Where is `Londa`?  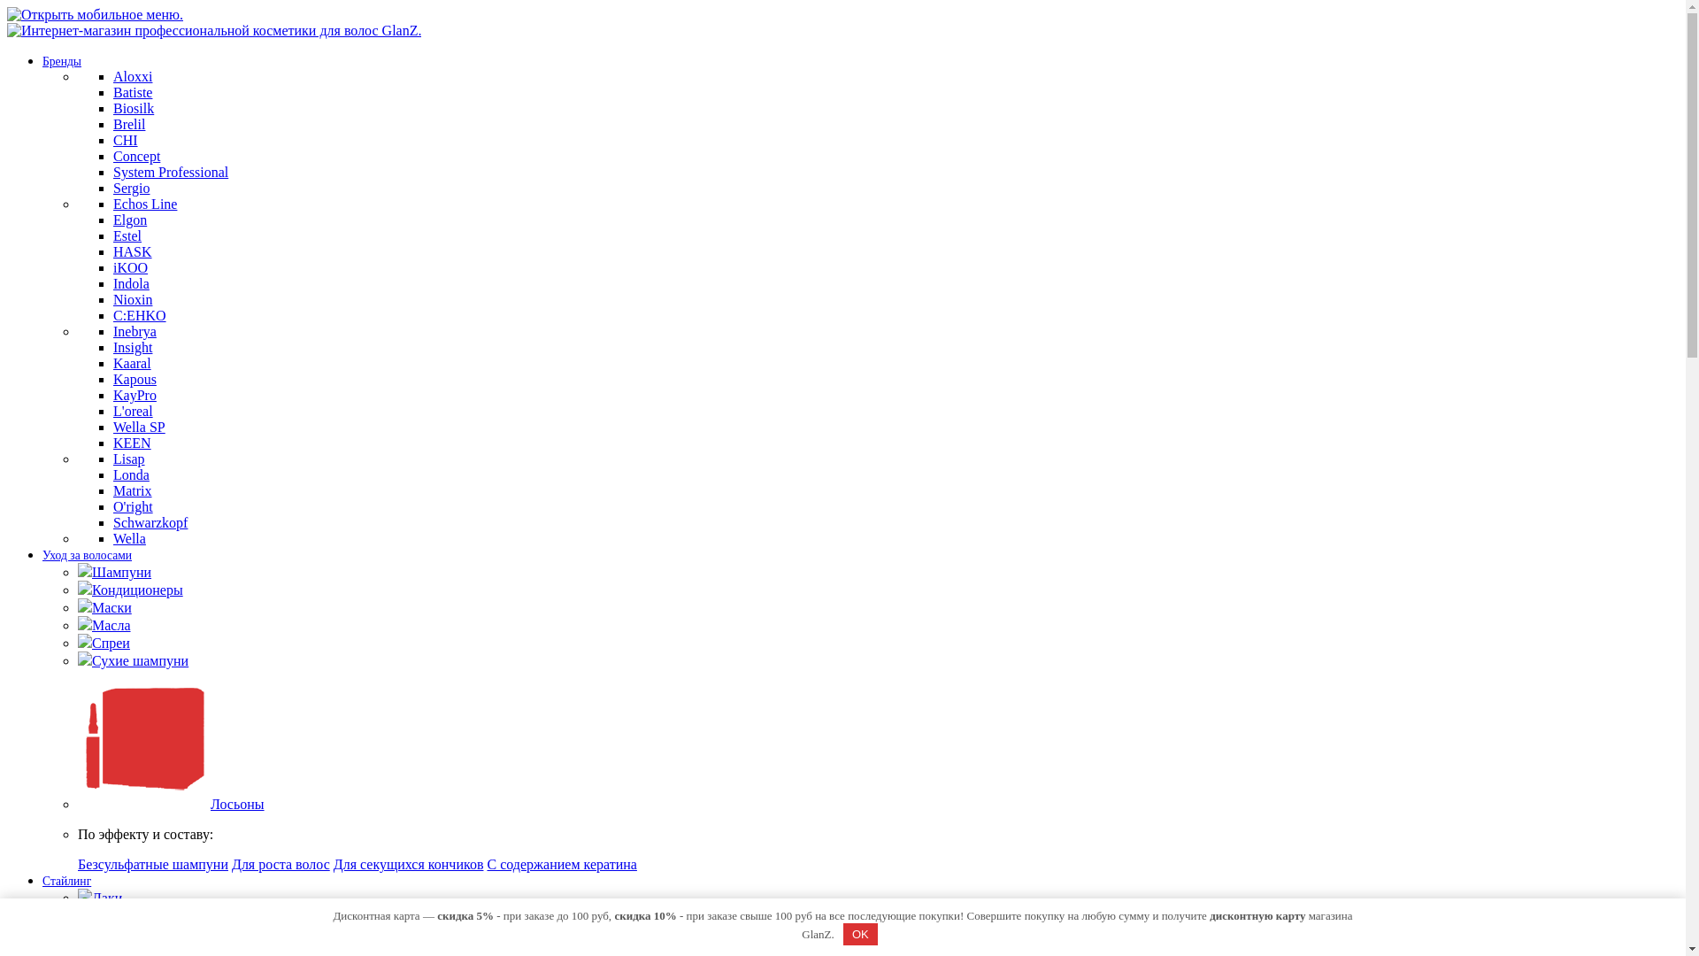
Londa is located at coordinates (131, 474).